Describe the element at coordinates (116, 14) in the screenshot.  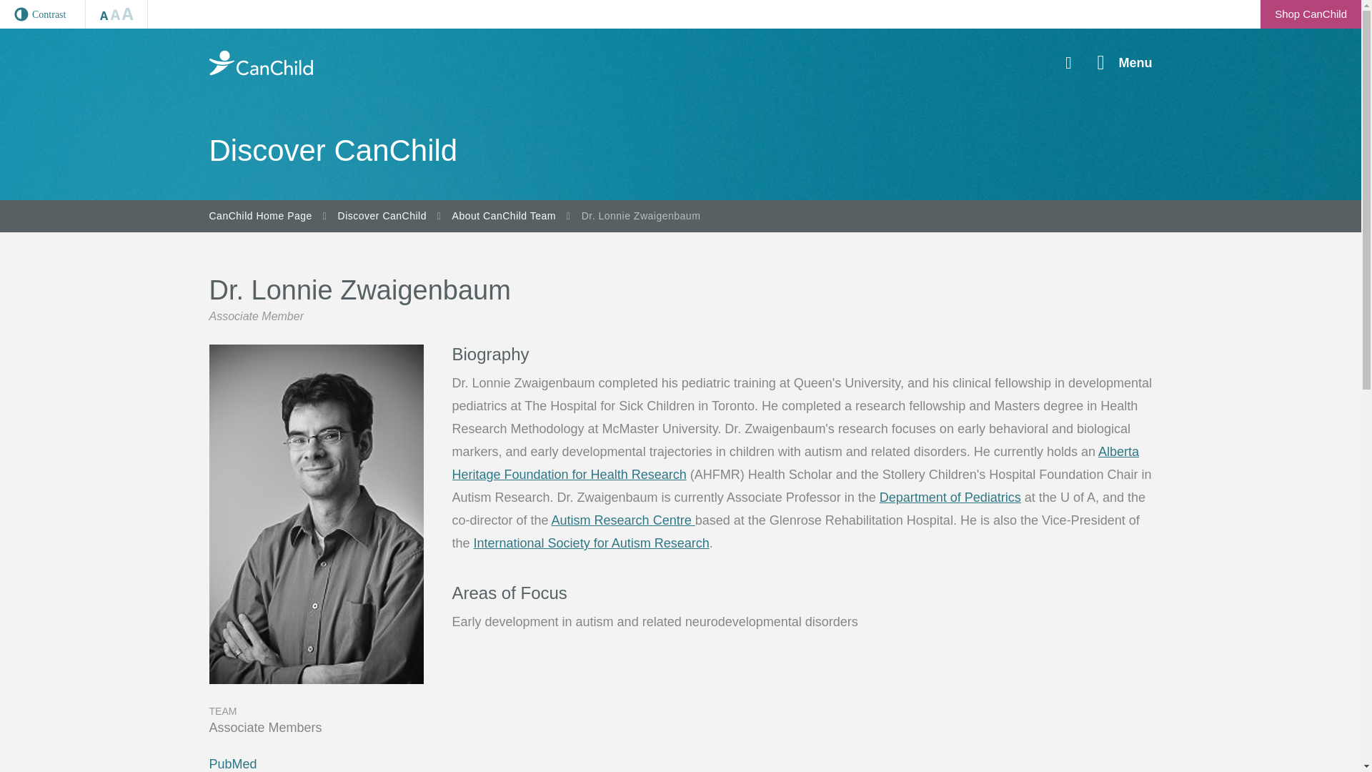
I see `Font Size` at that location.